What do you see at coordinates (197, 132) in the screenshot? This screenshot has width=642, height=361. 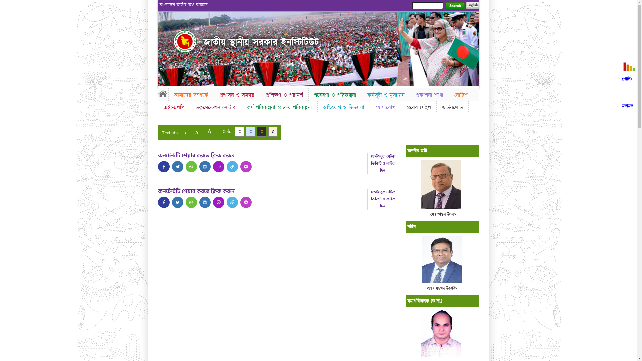 I see `A` at bounding box center [197, 132].